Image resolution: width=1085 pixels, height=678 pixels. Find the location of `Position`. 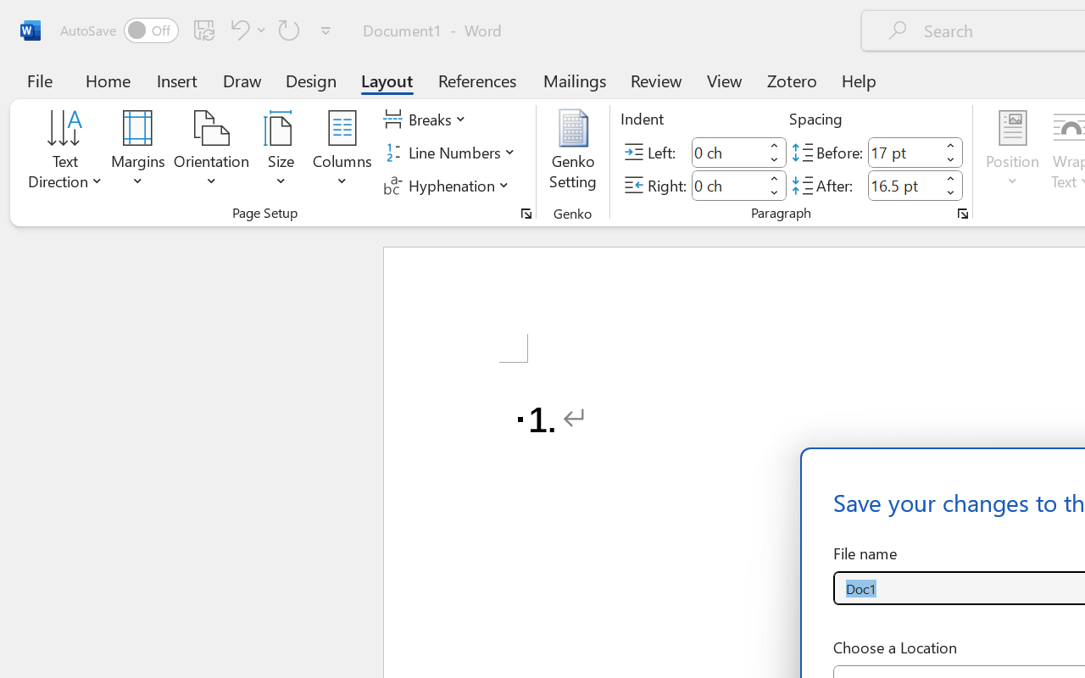

Position is located at coordinates (1012, 153).